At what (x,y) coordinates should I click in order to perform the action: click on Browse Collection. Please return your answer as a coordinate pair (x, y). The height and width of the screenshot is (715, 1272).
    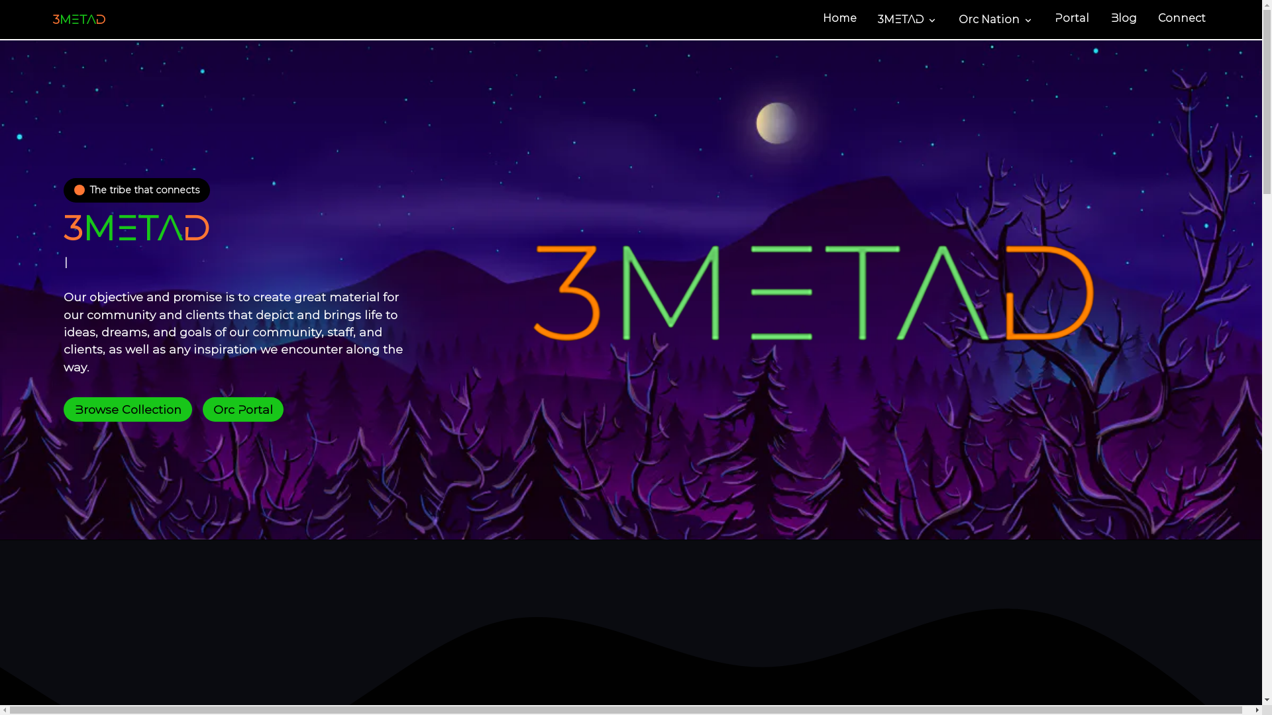
    Looking at the image, I should click on (128, 409).